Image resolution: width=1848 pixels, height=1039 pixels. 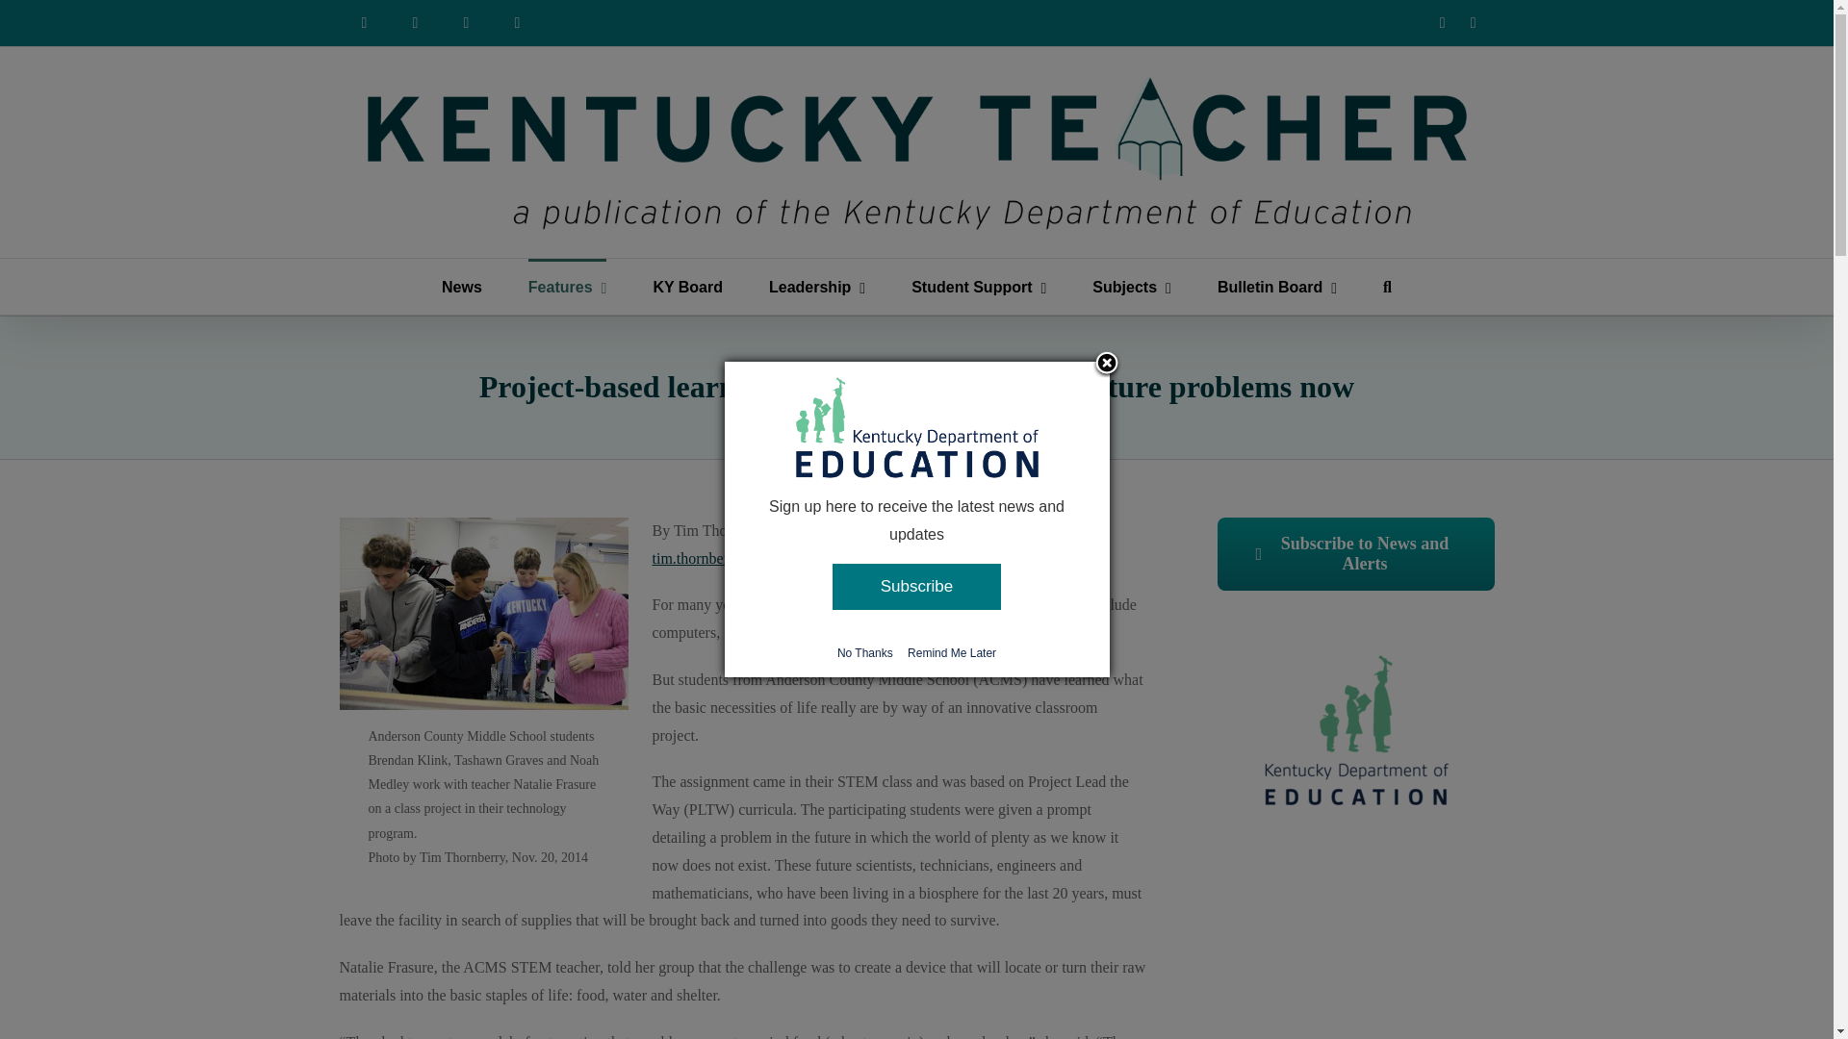 What do you see at coordinates (462, 287) in the screenshot?
I see `News` at bounding box center [462, 287].